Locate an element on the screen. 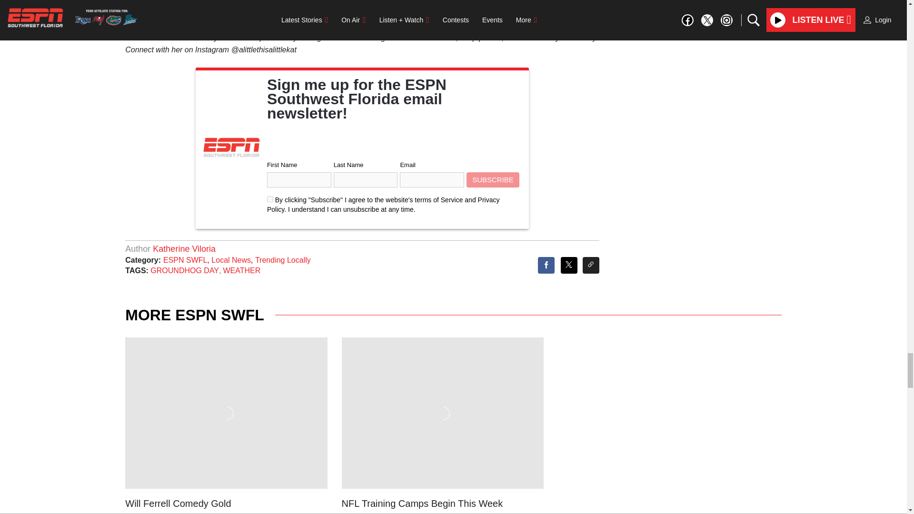 Image resolution: width=914 pixels, height=514 pixels. on is located at coordinates (270, 199).